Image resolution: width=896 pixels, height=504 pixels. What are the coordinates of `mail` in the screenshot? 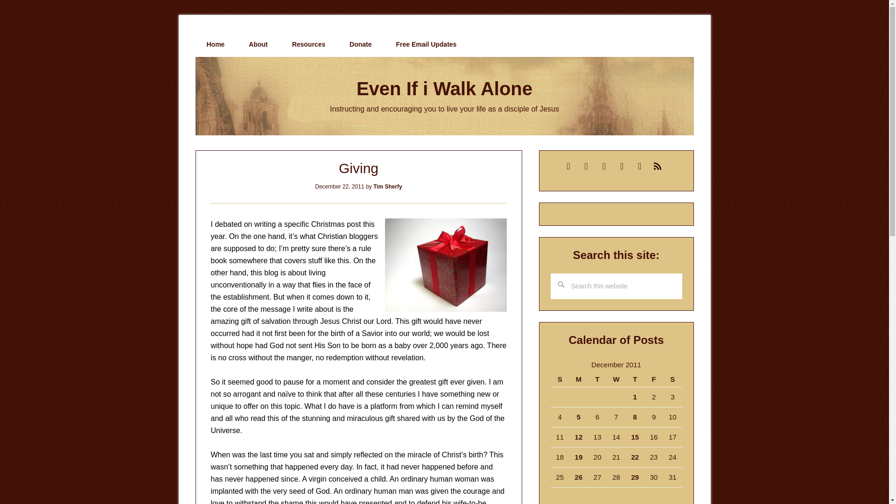 It's located at (568, 165).